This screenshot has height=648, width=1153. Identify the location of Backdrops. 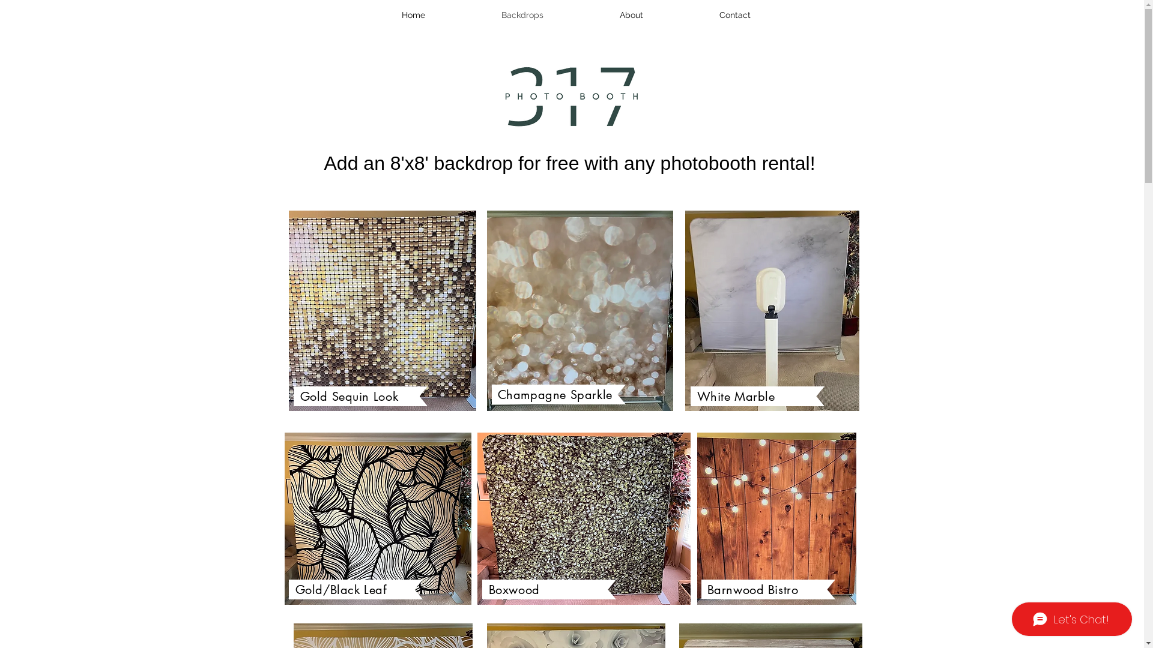
(522, 15).